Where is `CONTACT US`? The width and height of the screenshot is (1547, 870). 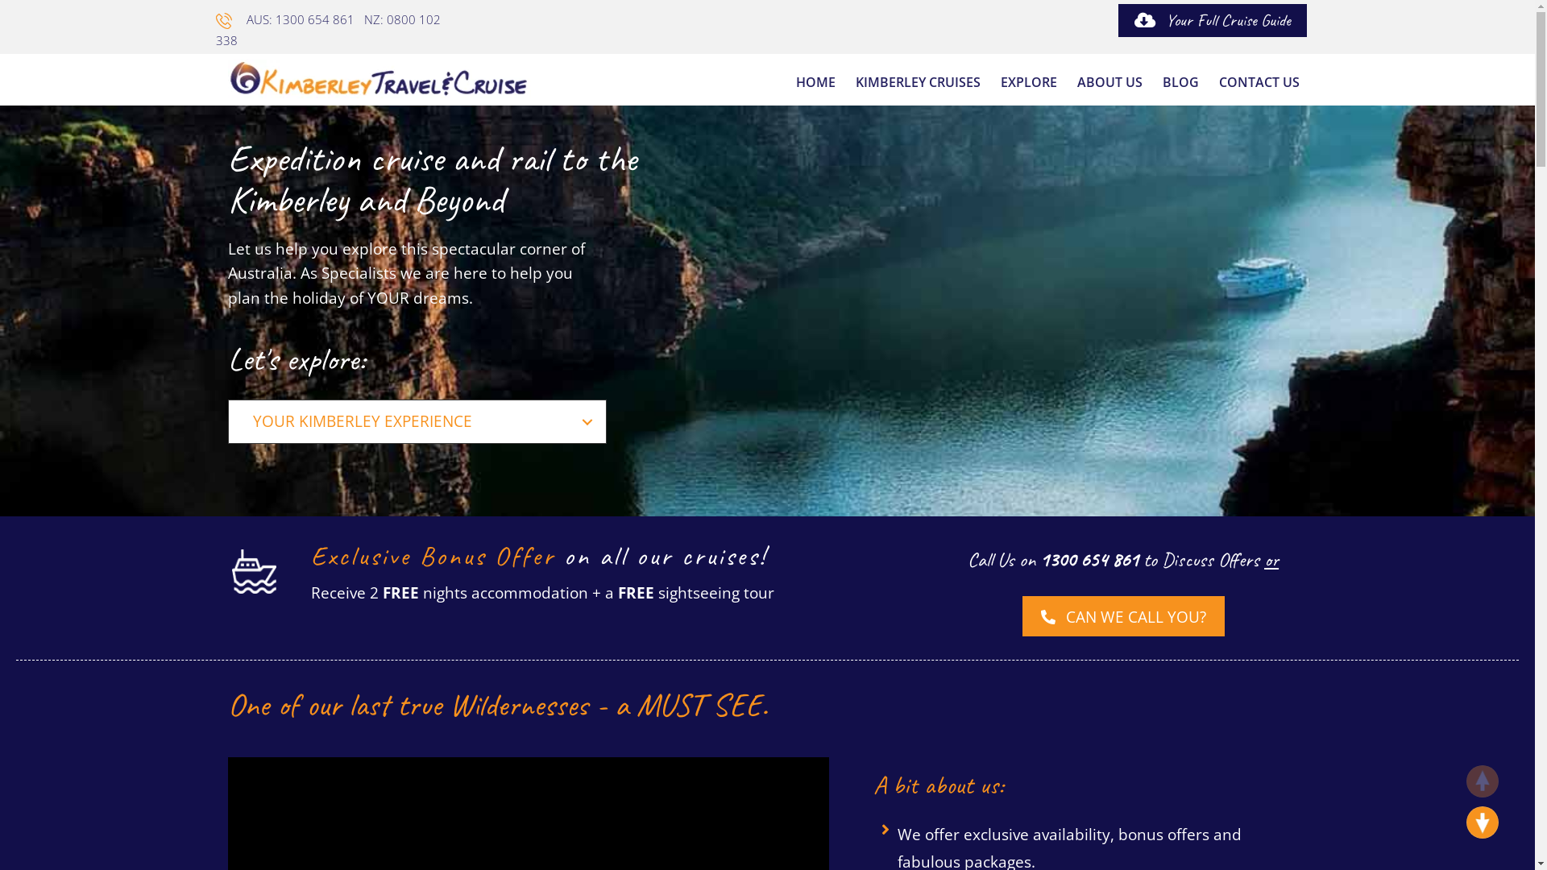
CONTACT US is located at coordinates (1259, 82).